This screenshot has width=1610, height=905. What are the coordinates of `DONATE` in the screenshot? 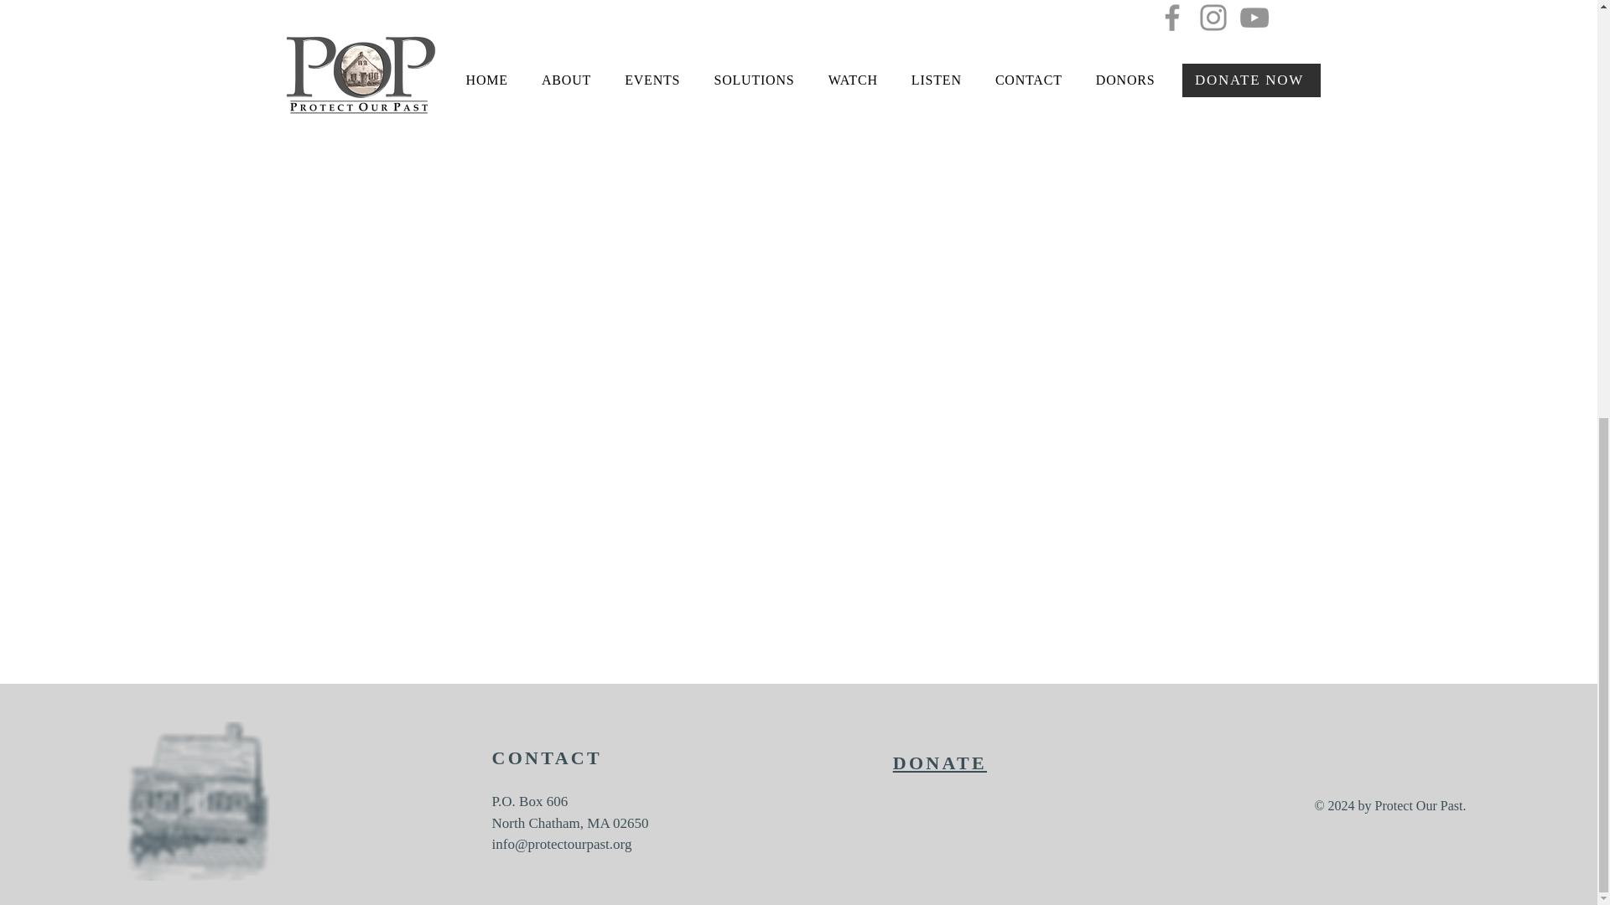 It's located at (939, 763).